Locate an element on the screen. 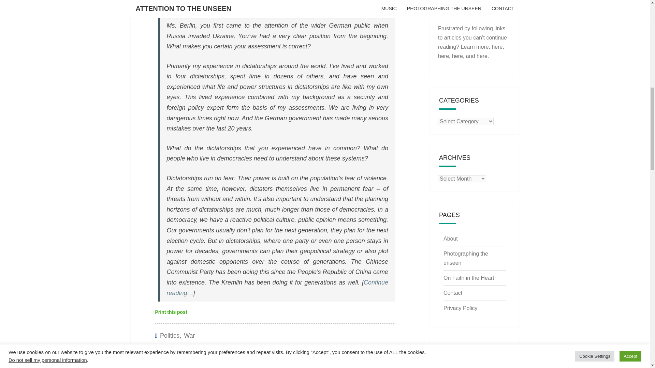 This screenshot has height=368, width=655. War is located at coordinates (189, 335).